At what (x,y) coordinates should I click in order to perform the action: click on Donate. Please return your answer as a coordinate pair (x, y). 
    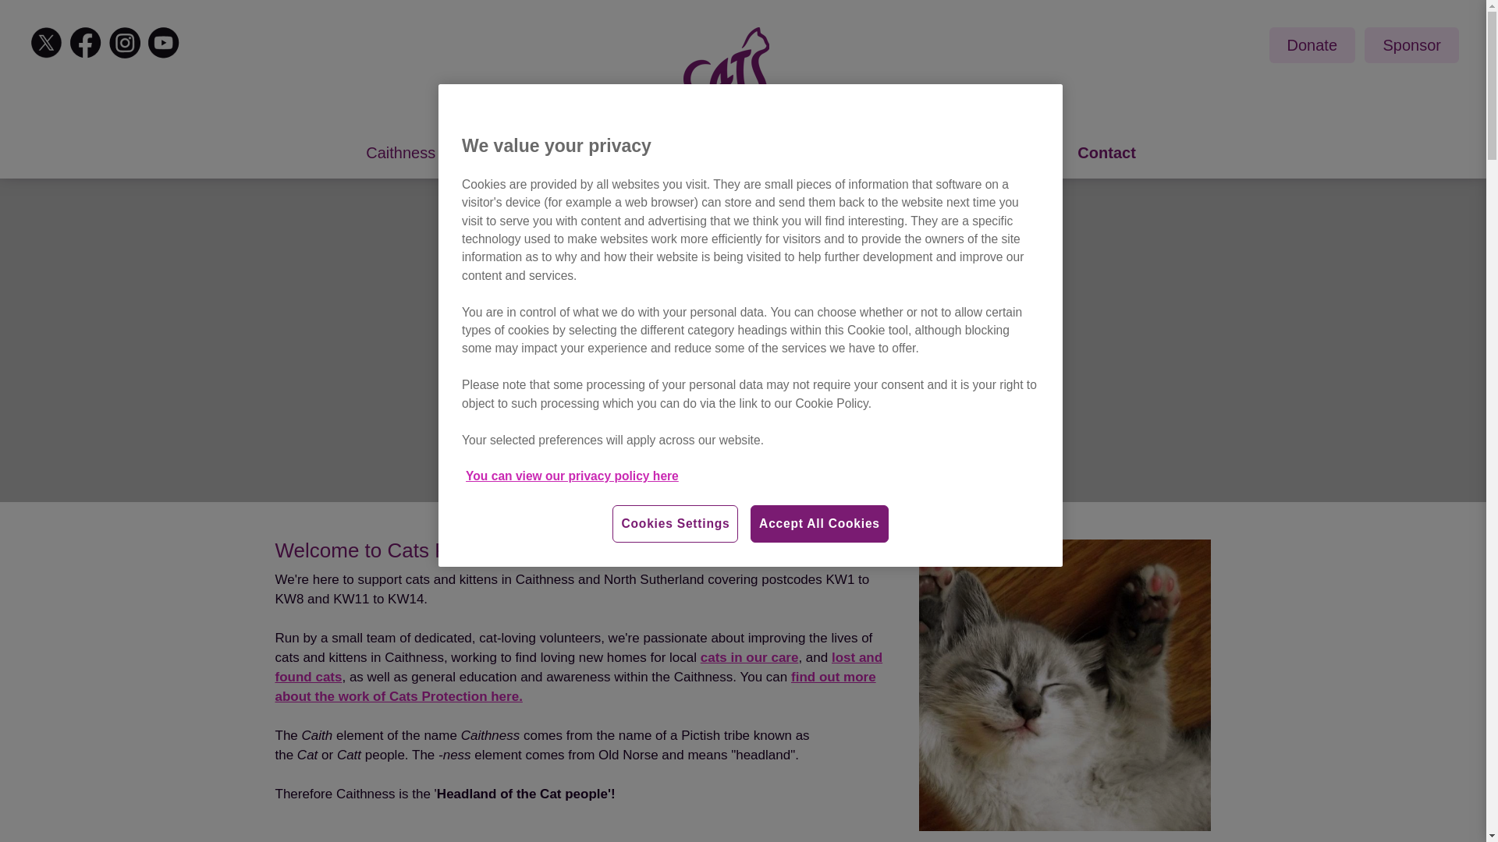
    Looking at the image, I should click on (1312, 45).